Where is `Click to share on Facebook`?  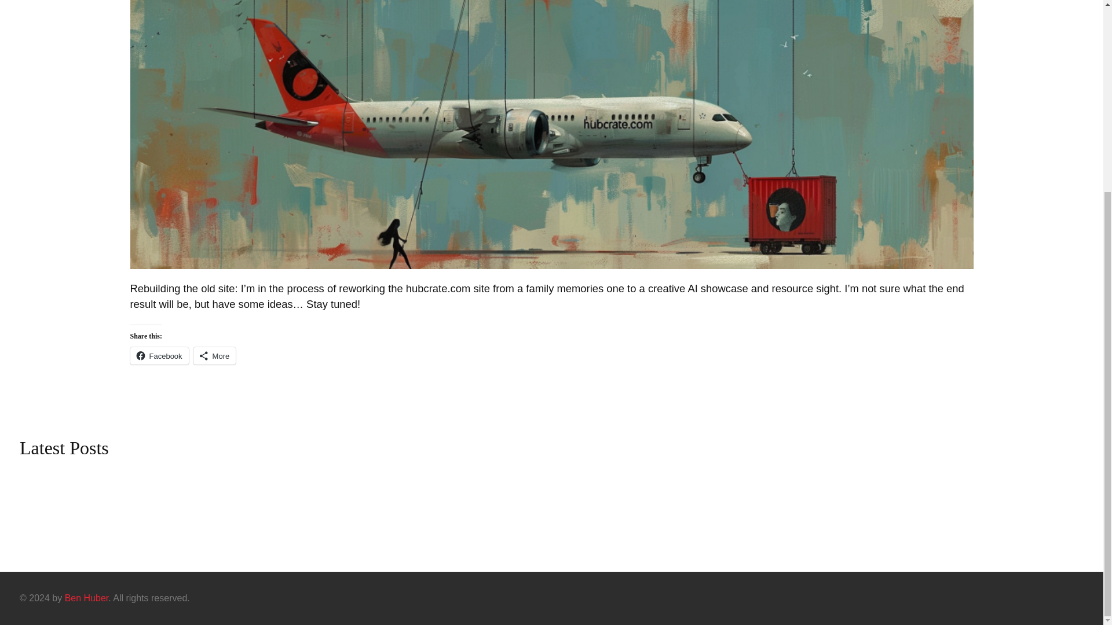 Click to share on Facebook is located at coordinates (159, 355).